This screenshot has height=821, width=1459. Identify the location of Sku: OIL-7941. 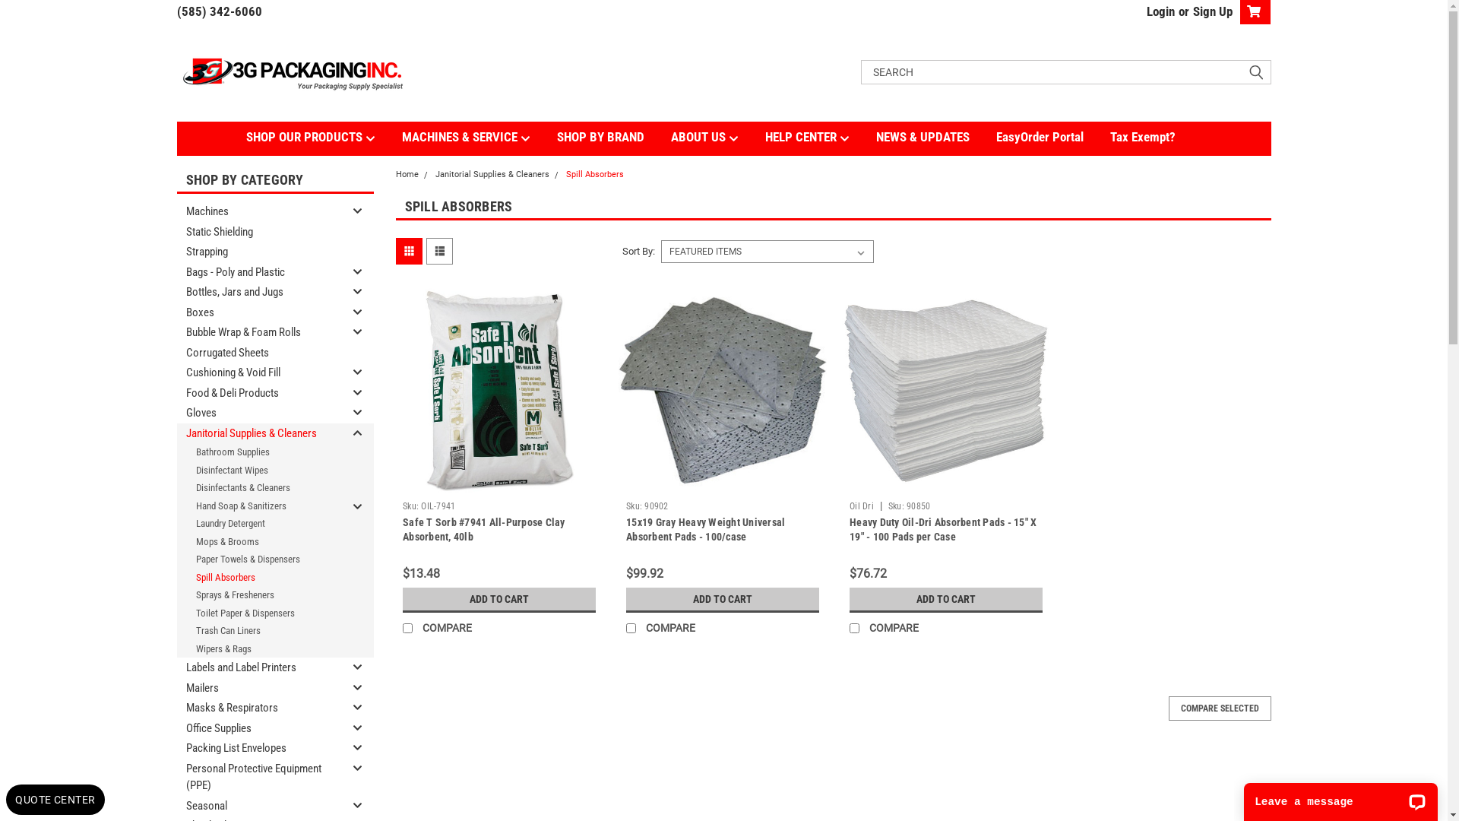
(429, 506).